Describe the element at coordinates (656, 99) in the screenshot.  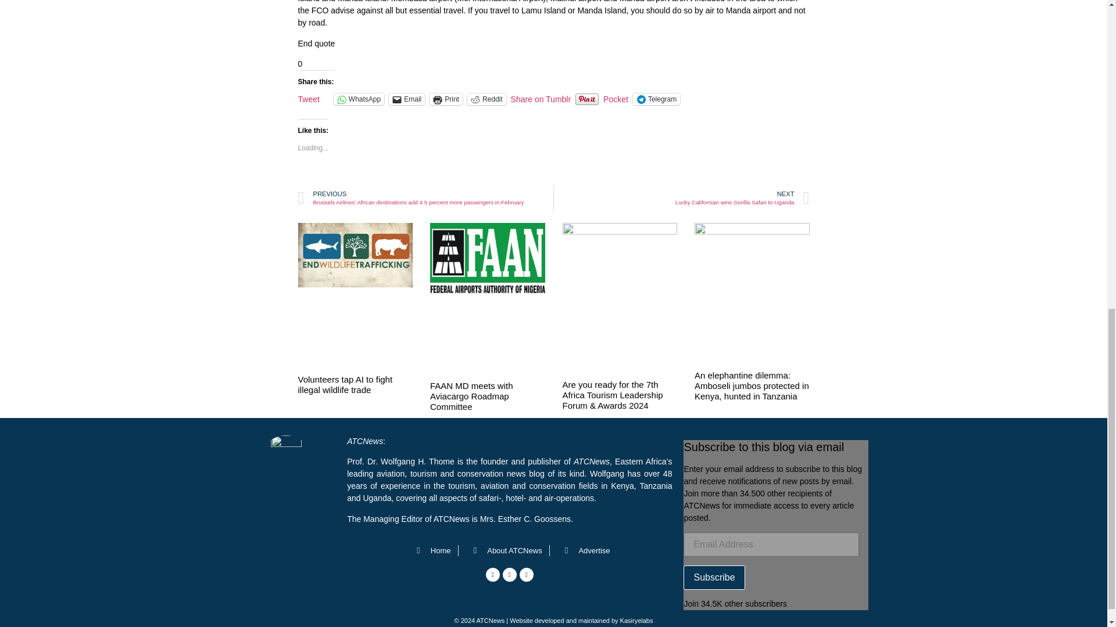
I see `Telegram` at that location.